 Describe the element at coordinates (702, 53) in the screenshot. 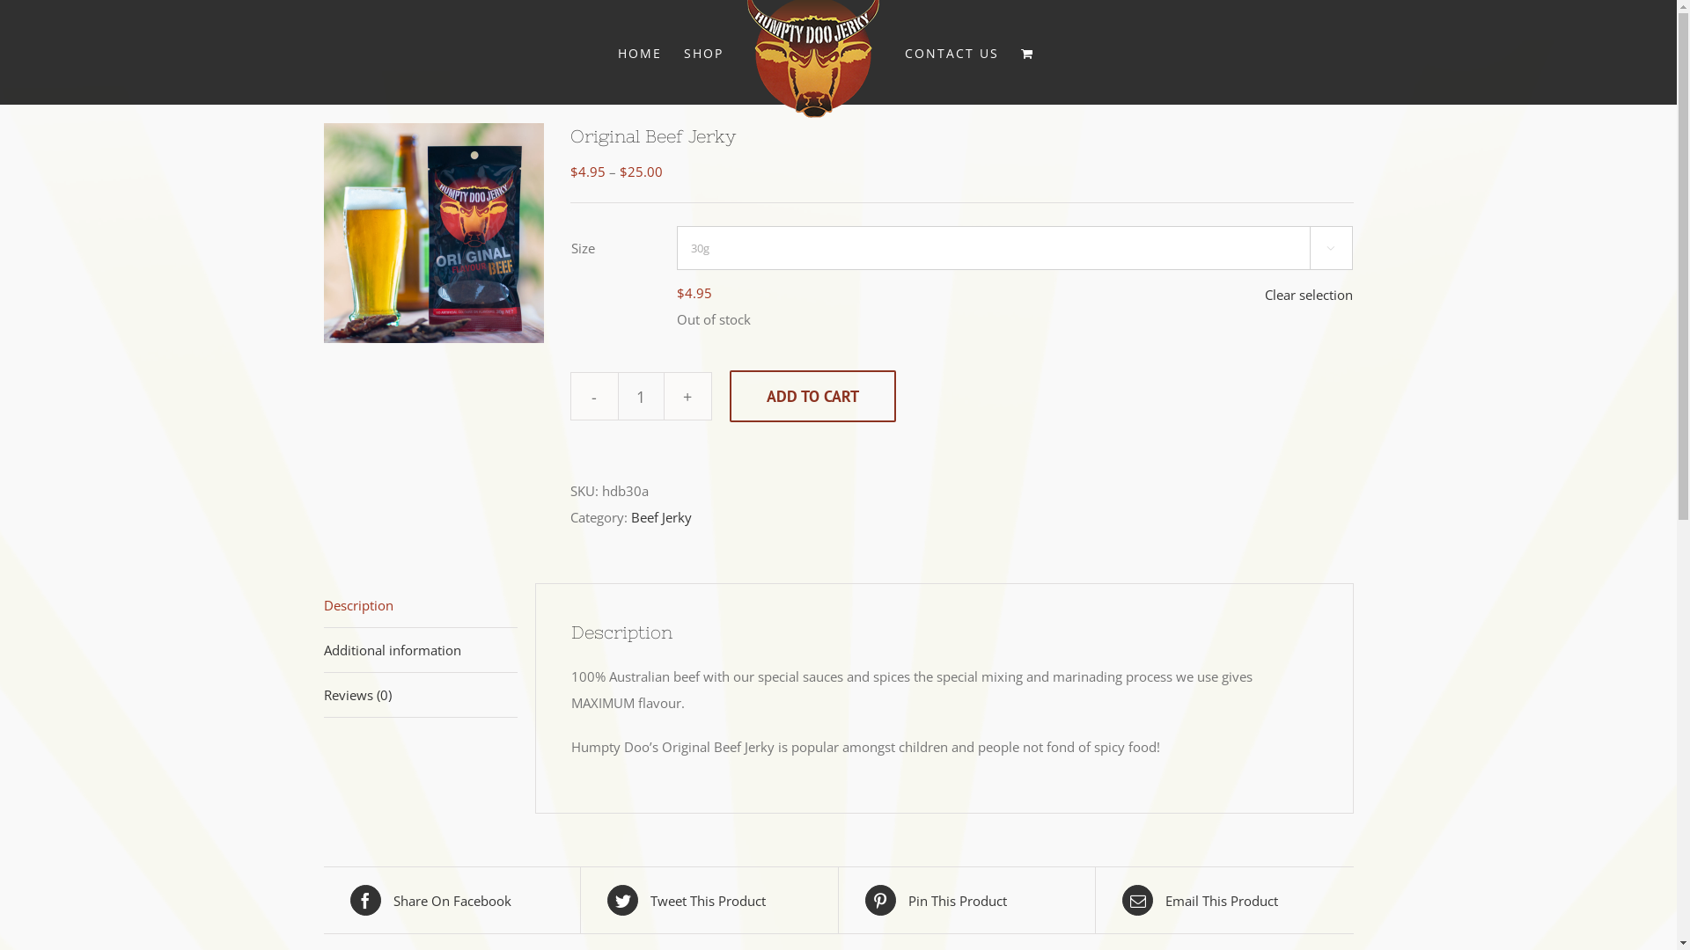

I see `SHOP` at that location.